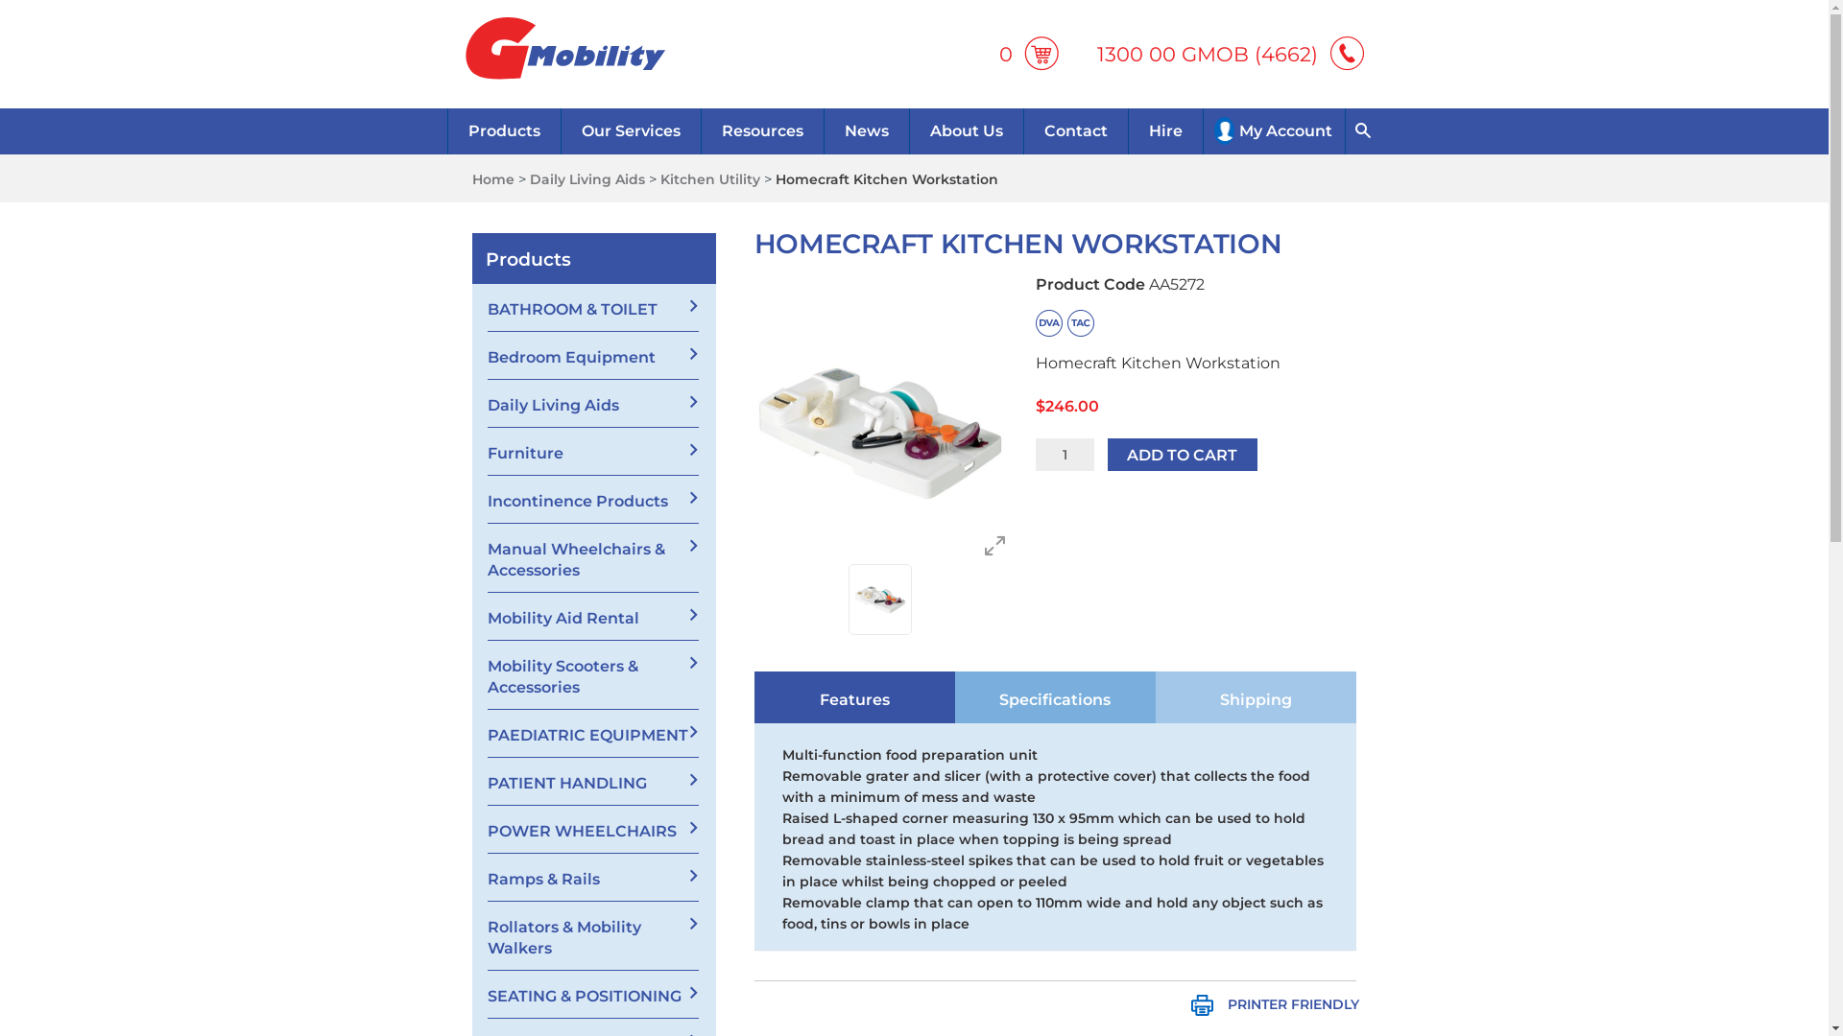 The image size is (1843, 1036). Describe the element at coordinates (493, 179) in the screenshot. I see `Home` at that location.